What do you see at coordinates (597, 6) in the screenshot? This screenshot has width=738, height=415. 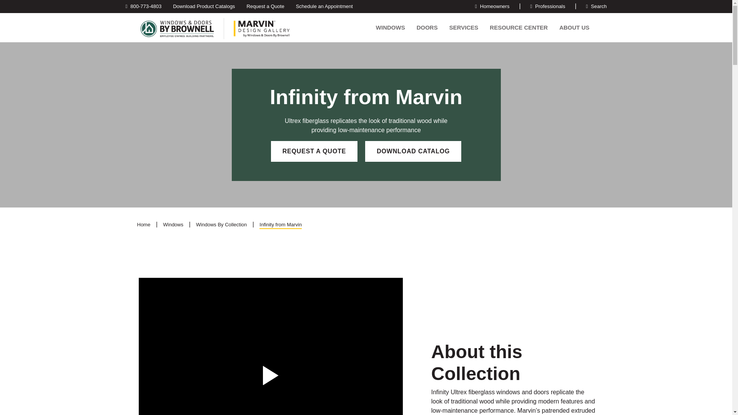 I see `Search` at bounding box center [597, 6].